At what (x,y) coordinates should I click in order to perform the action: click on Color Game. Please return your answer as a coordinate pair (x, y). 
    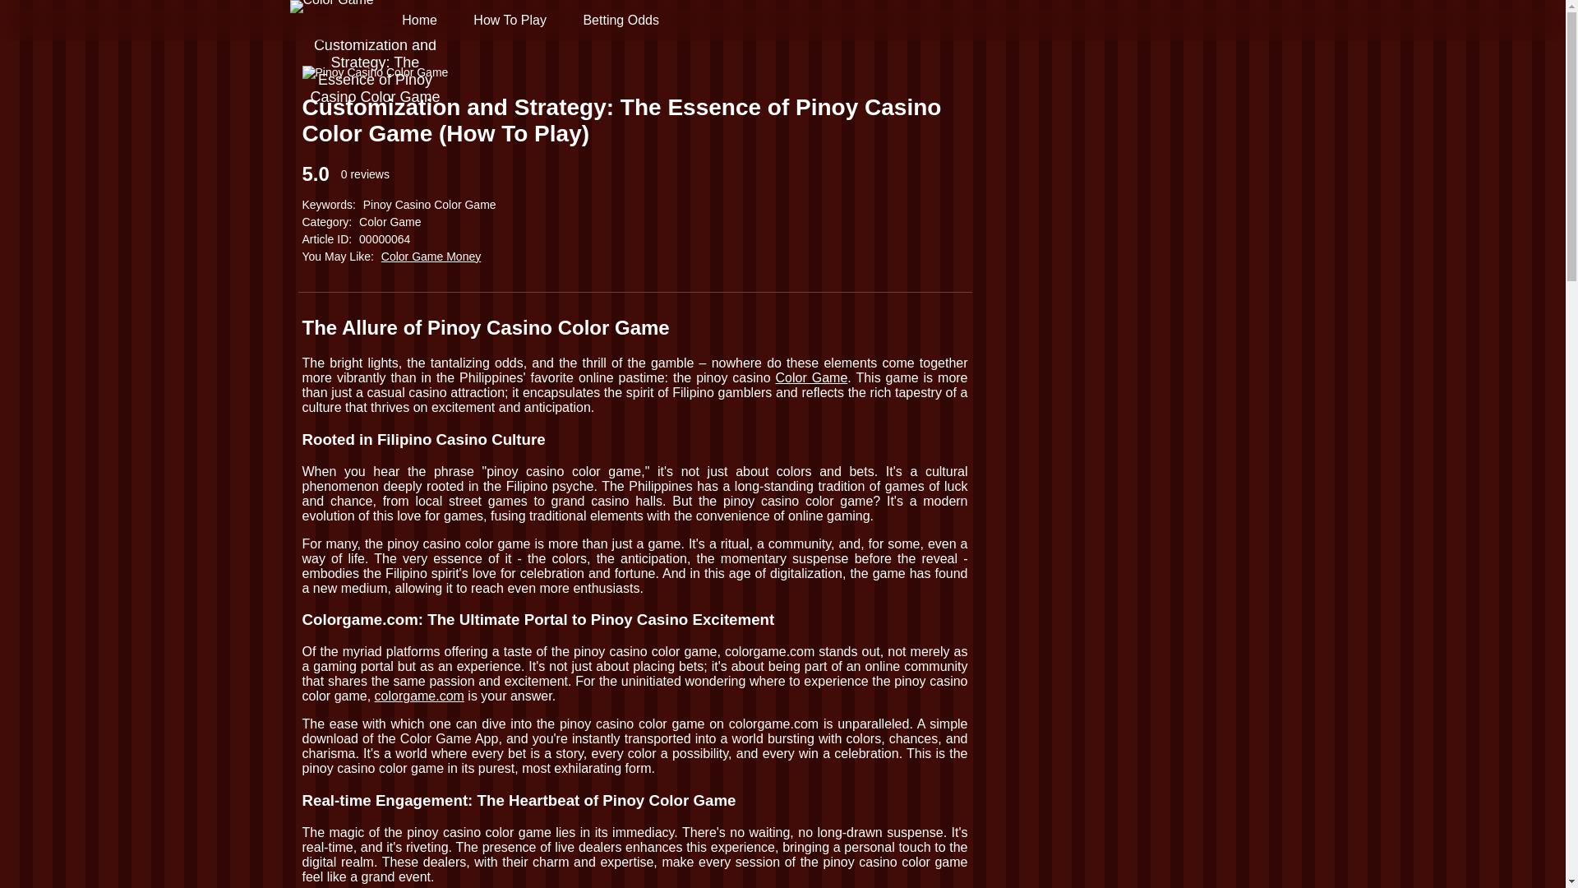
    Looking at the image, I should click on (330, 20).